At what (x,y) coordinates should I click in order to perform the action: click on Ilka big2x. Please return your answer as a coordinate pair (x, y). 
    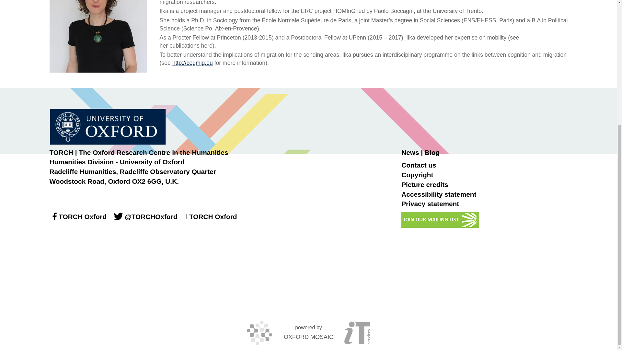
    Looking at the image, I should click on (98, 36).